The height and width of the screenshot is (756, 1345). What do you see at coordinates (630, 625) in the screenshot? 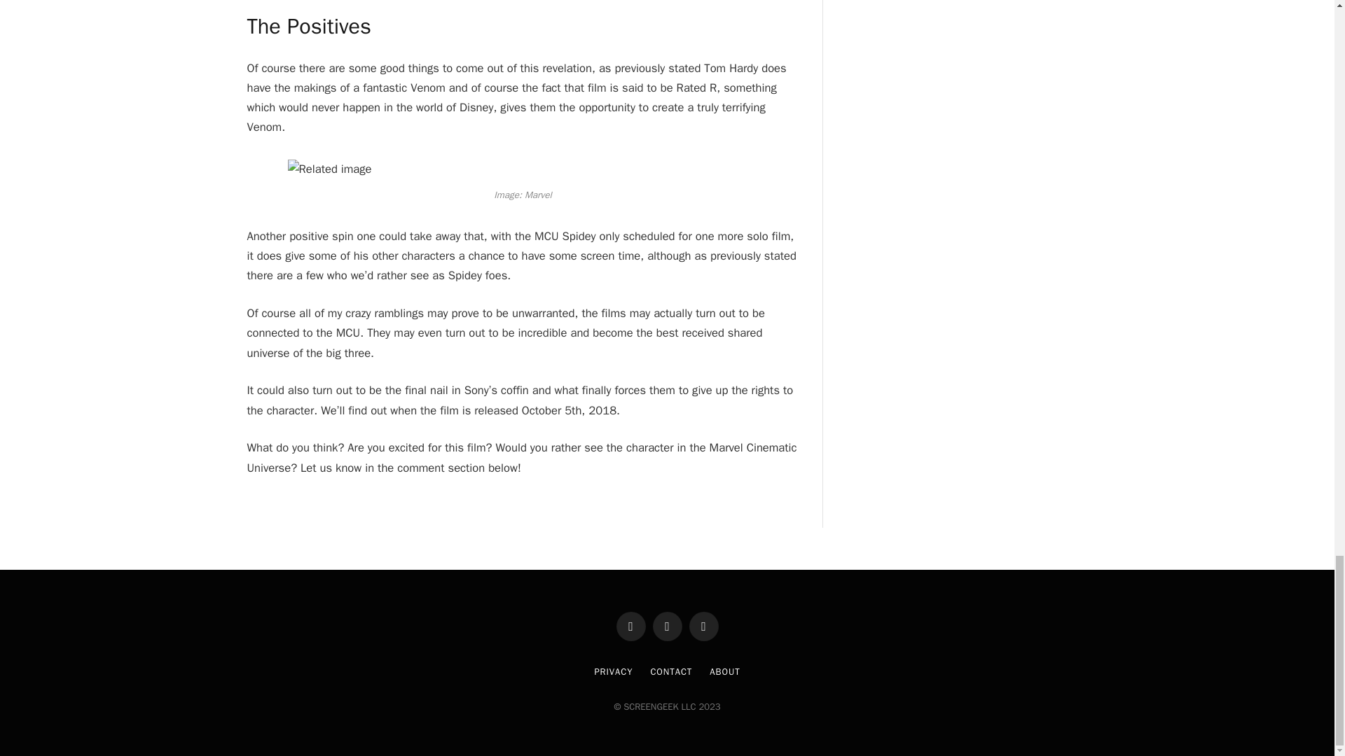
I see `Facebook` at bounding box center [630, 625].